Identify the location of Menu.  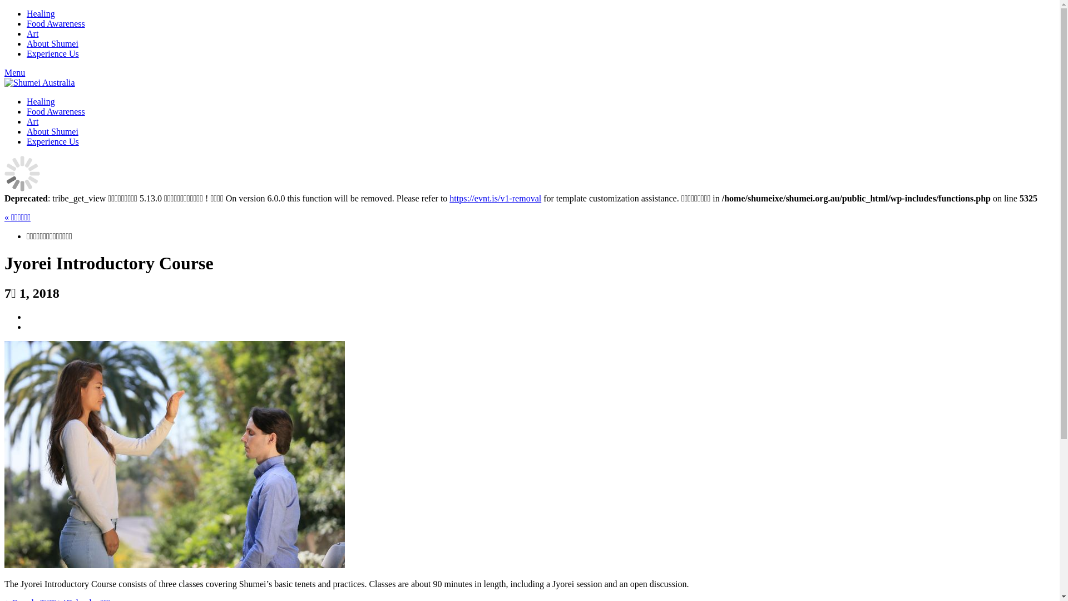
(14, 72).